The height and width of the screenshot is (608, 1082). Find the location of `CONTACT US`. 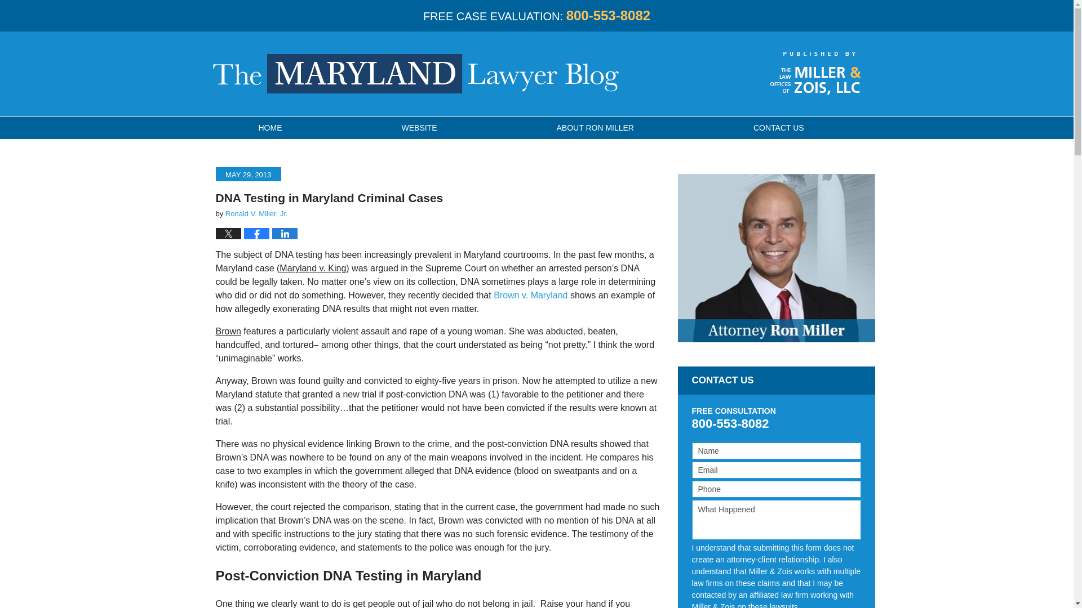

CONTACT US is located at coordinates (778, 128).